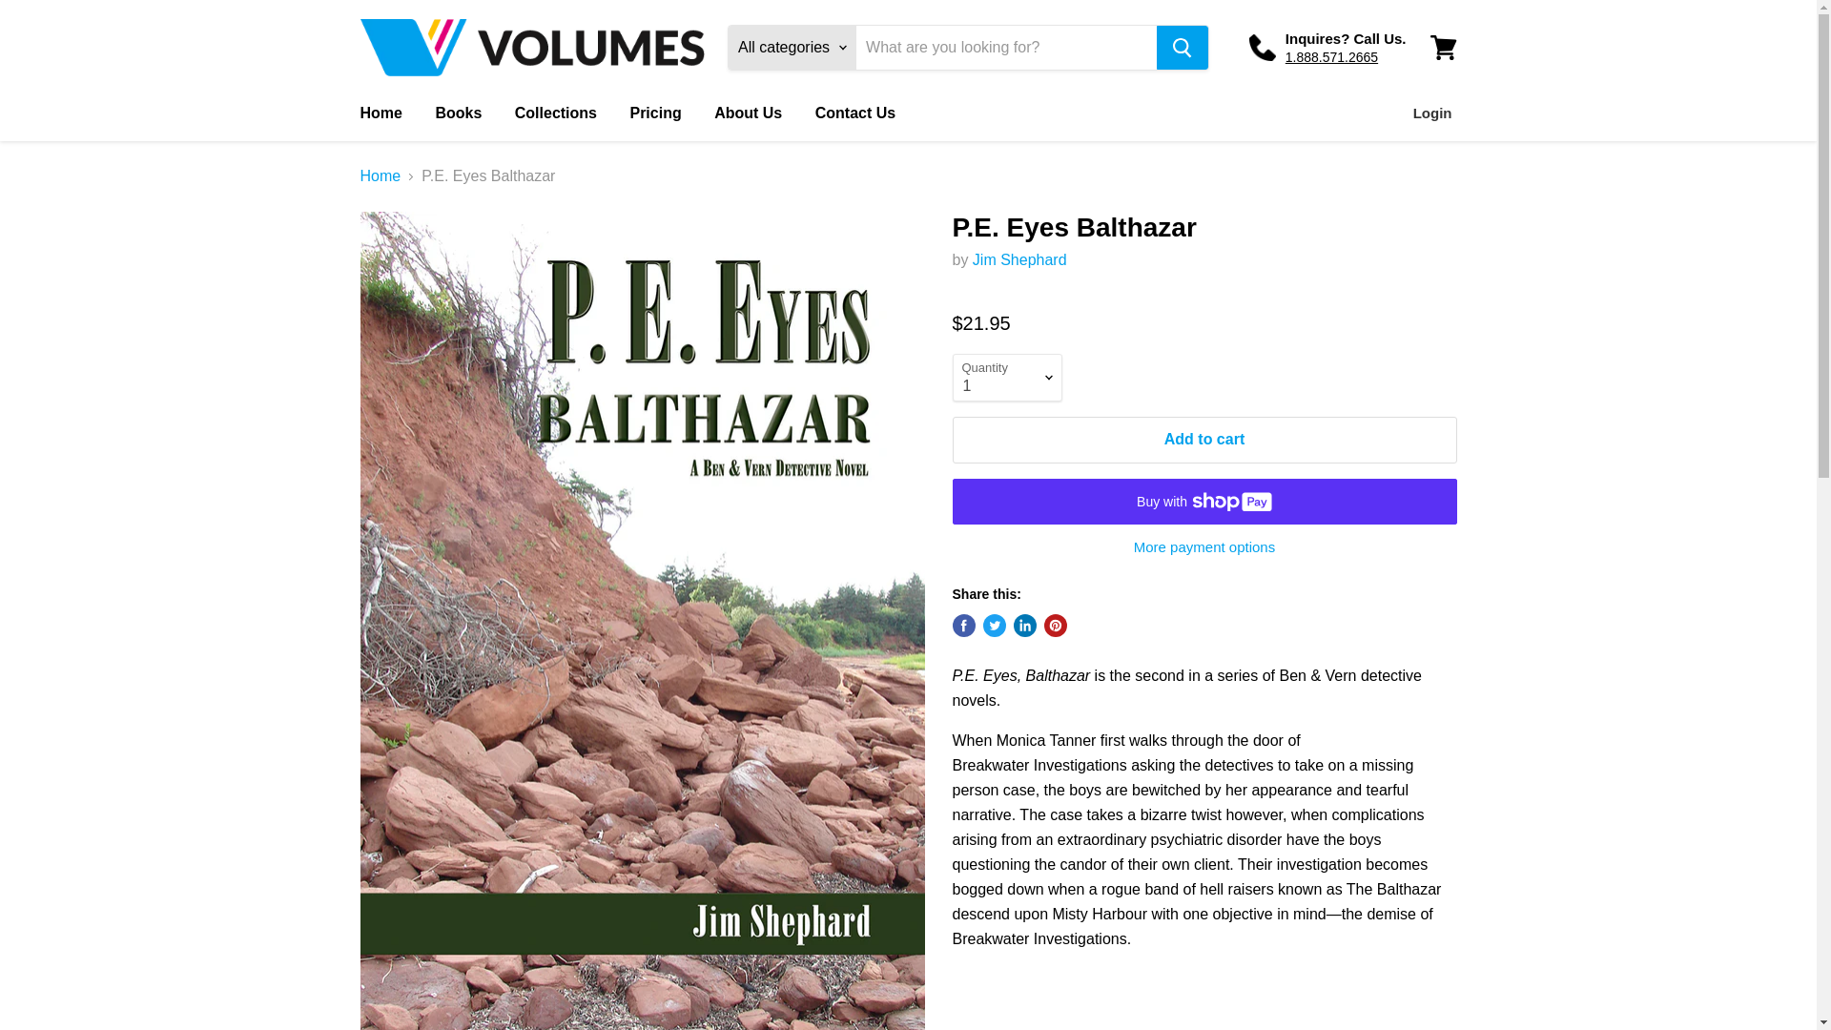 The height and width of the screenshot is (1030, 1831). Describe the element at coordinates (458, 113) in the screenshot. I see `Books` at that location.